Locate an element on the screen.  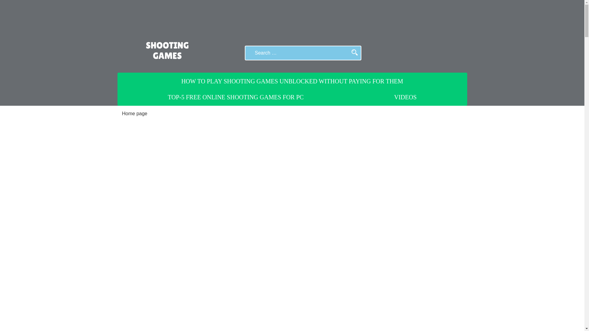
Home page is located at coordinates (135, 113).